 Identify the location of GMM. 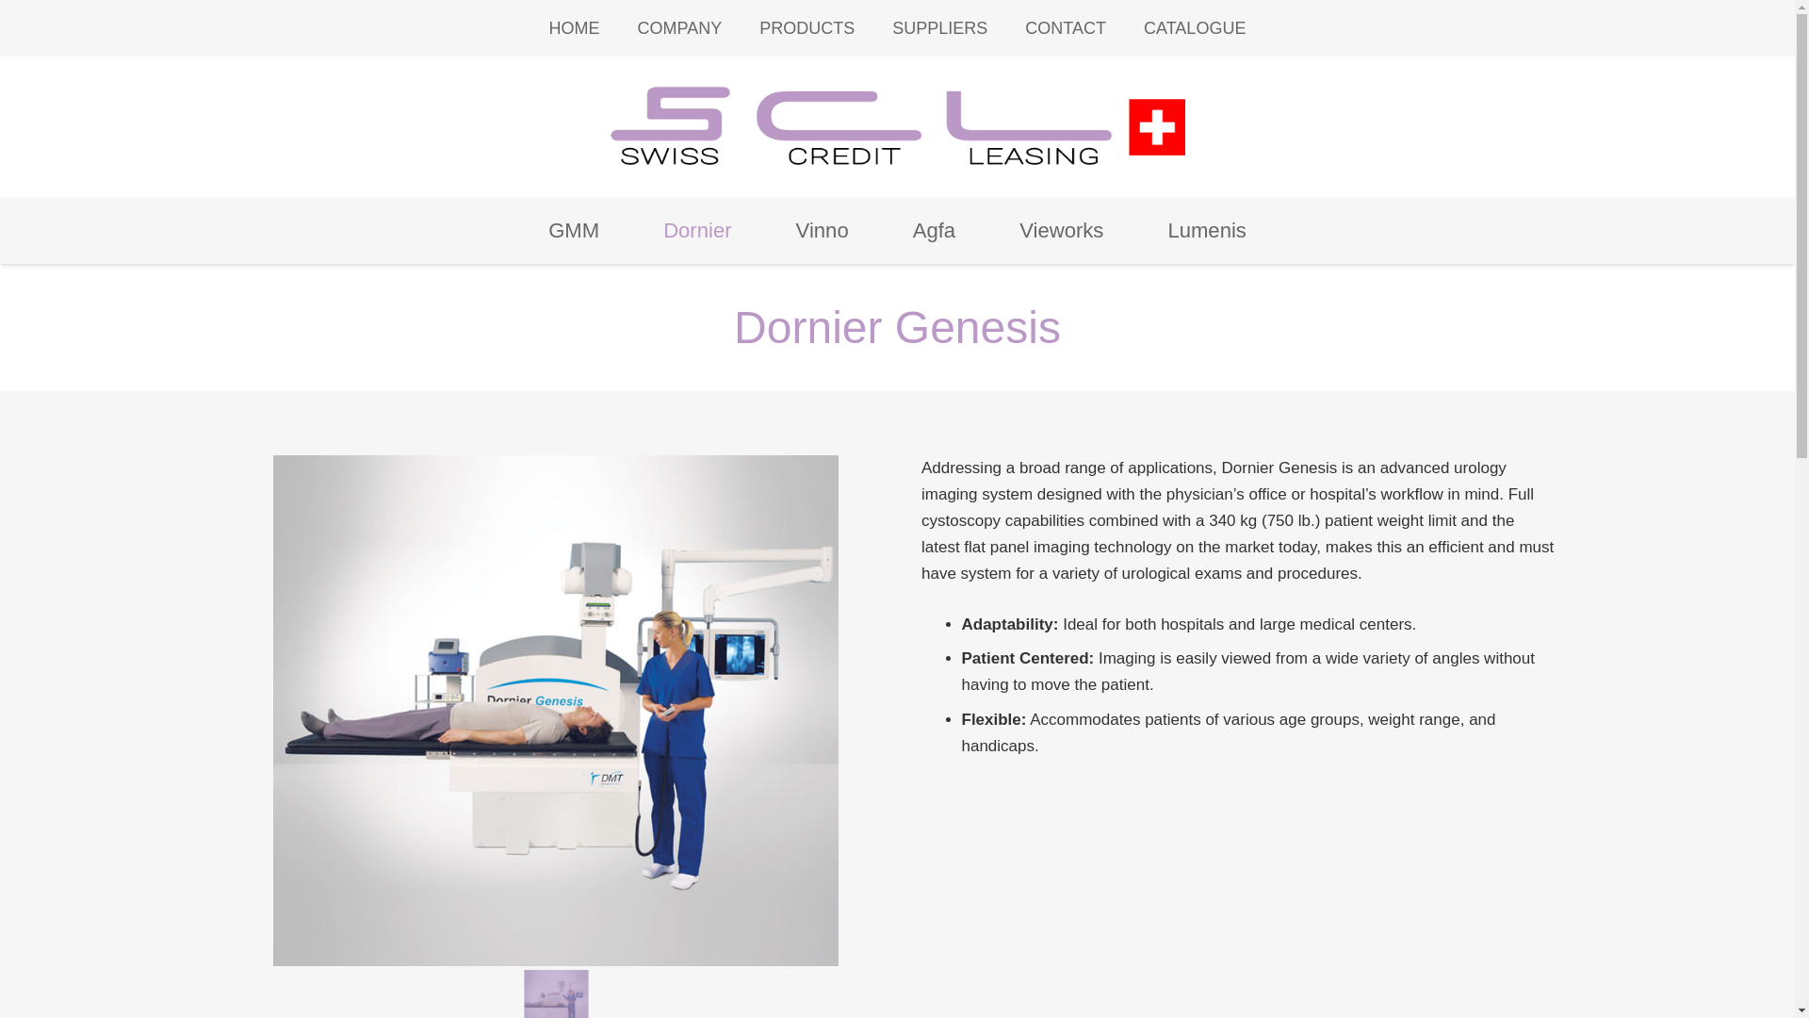
(573, 230).